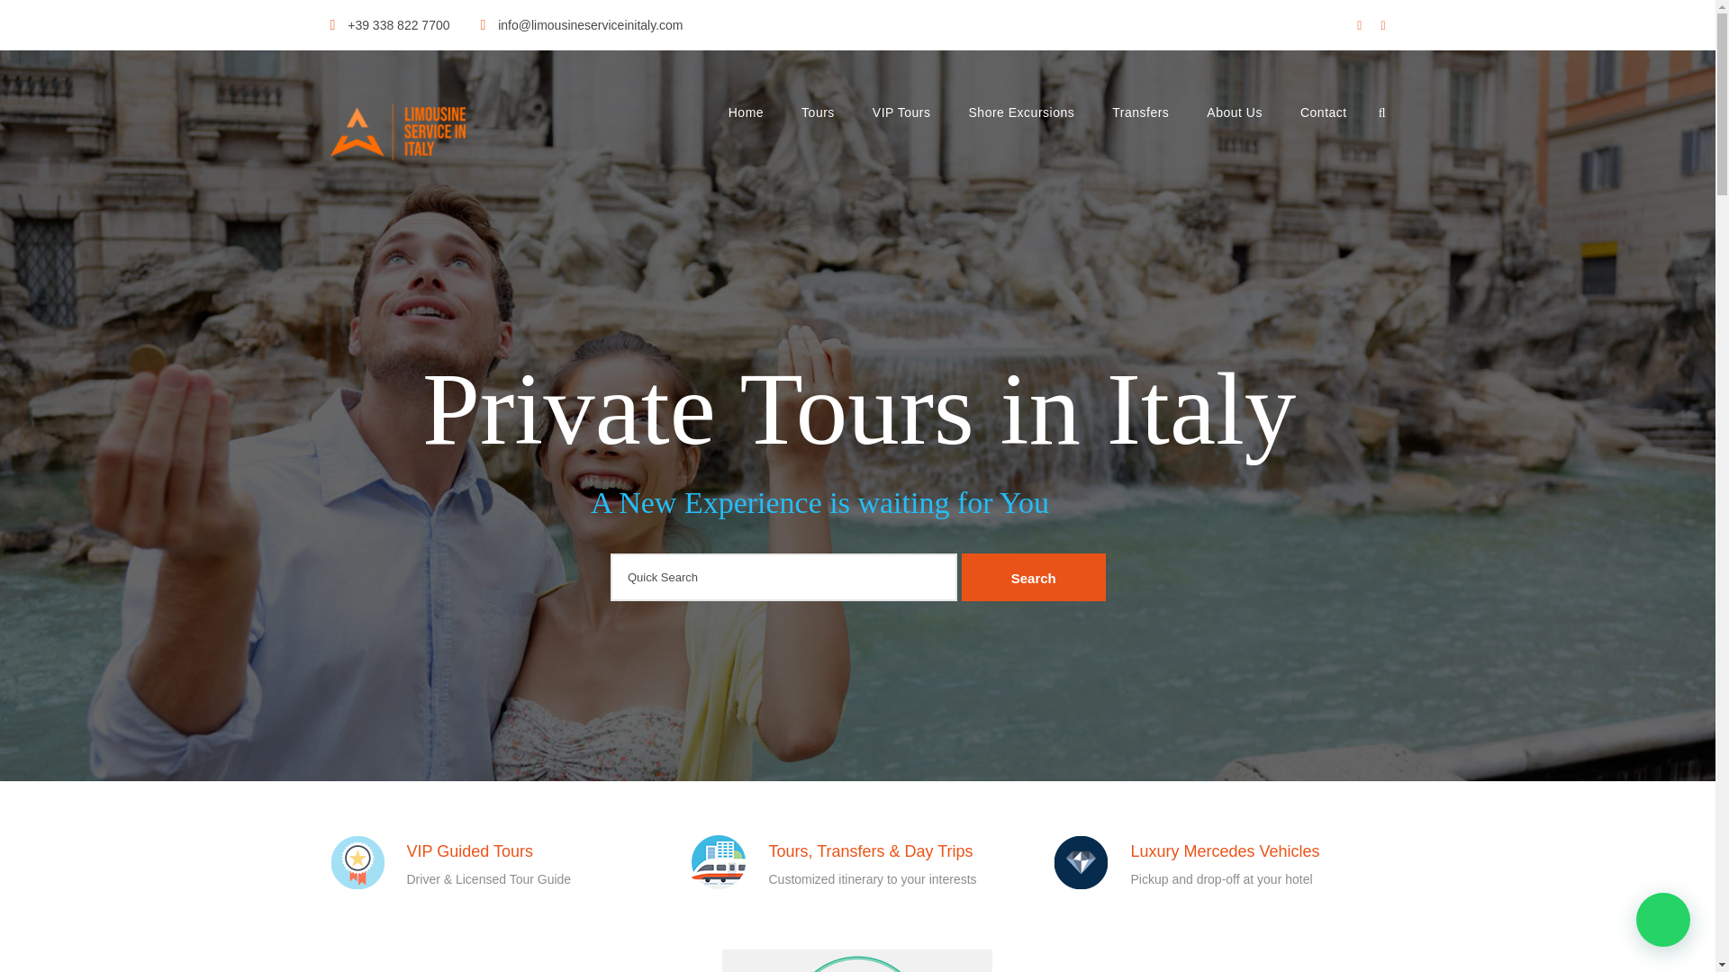 This screenshot has height=972, width=1729. What do you see at coordinates (1081, 862) in the screenshot?
I see `lux` at bounding box center [1081, 862].